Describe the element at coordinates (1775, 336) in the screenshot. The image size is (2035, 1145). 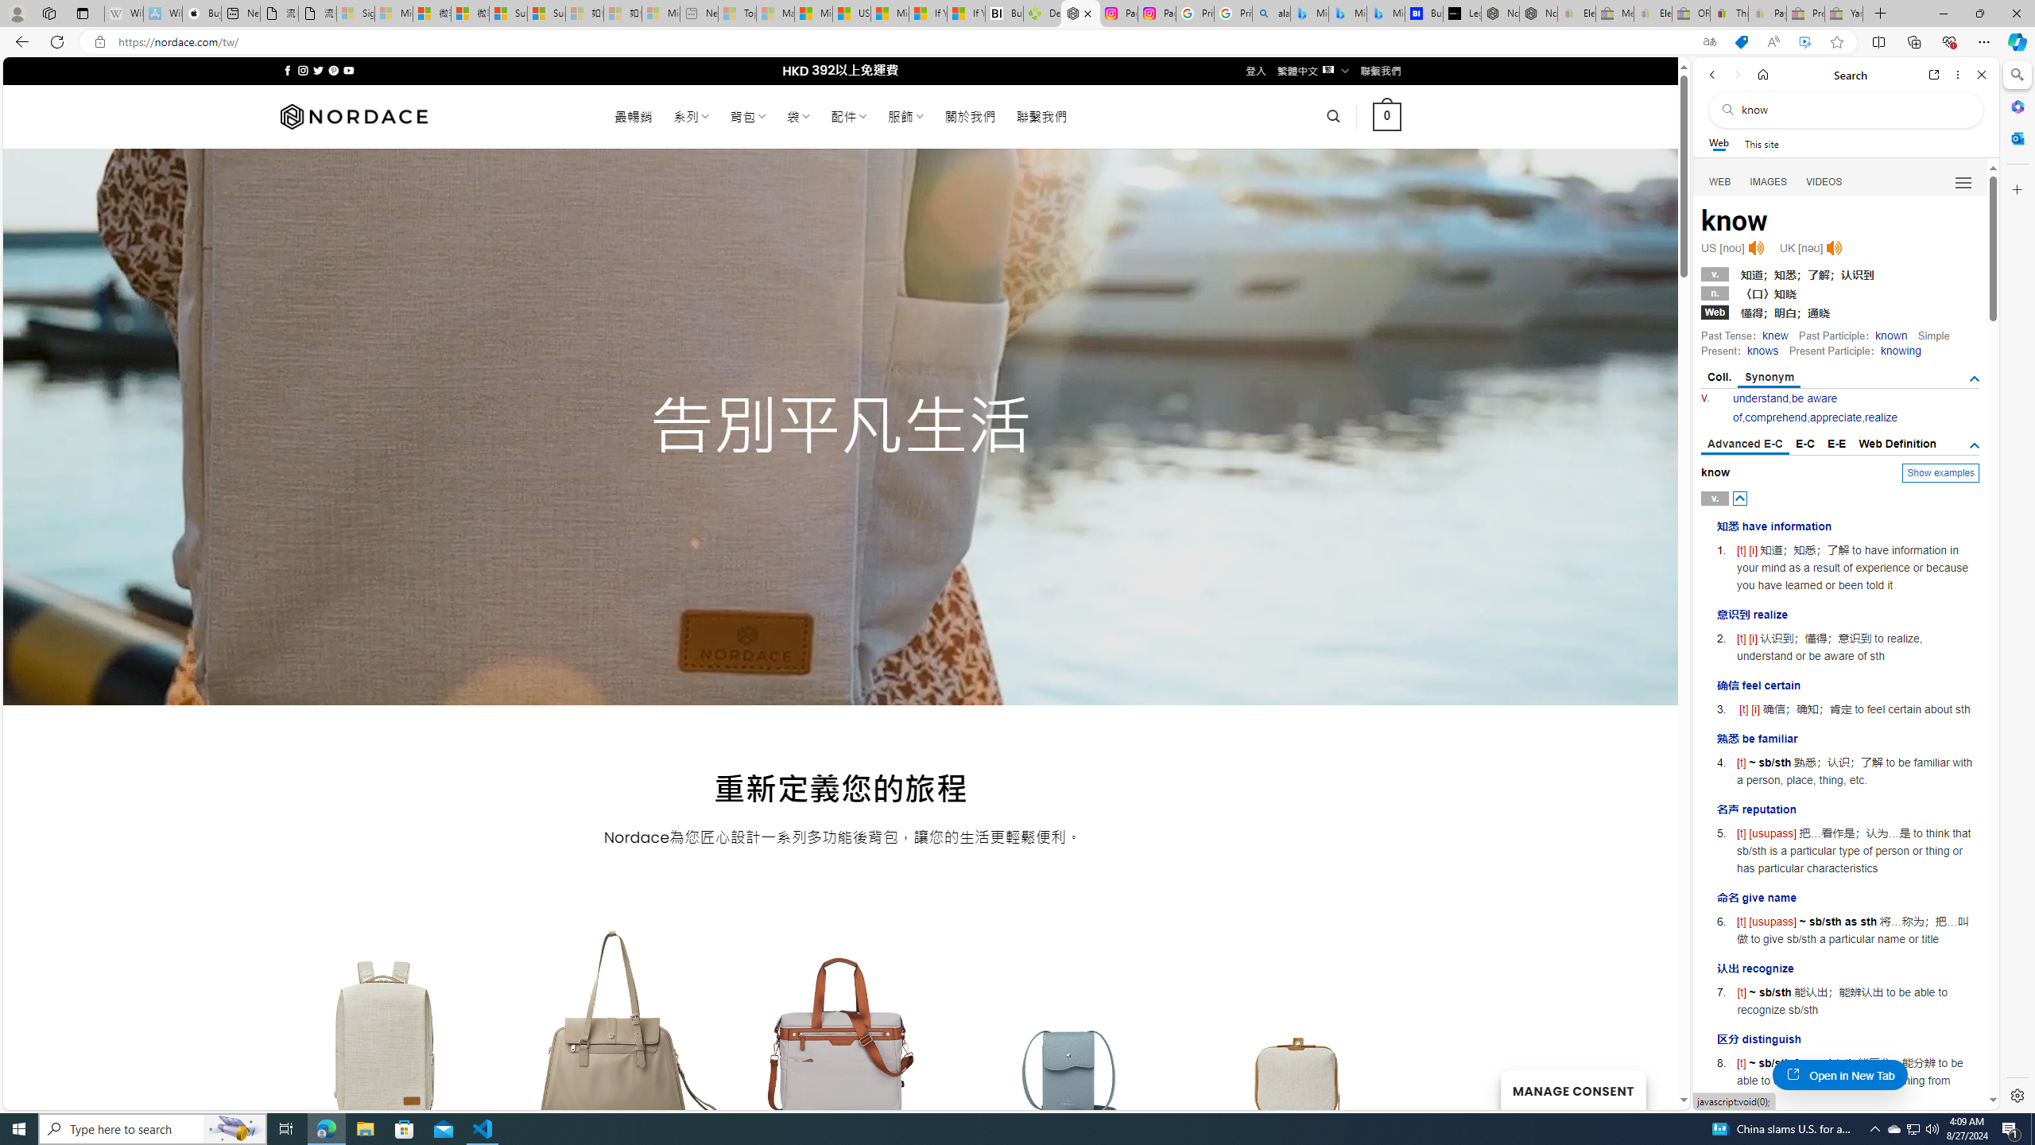
I see `knew` at that location.